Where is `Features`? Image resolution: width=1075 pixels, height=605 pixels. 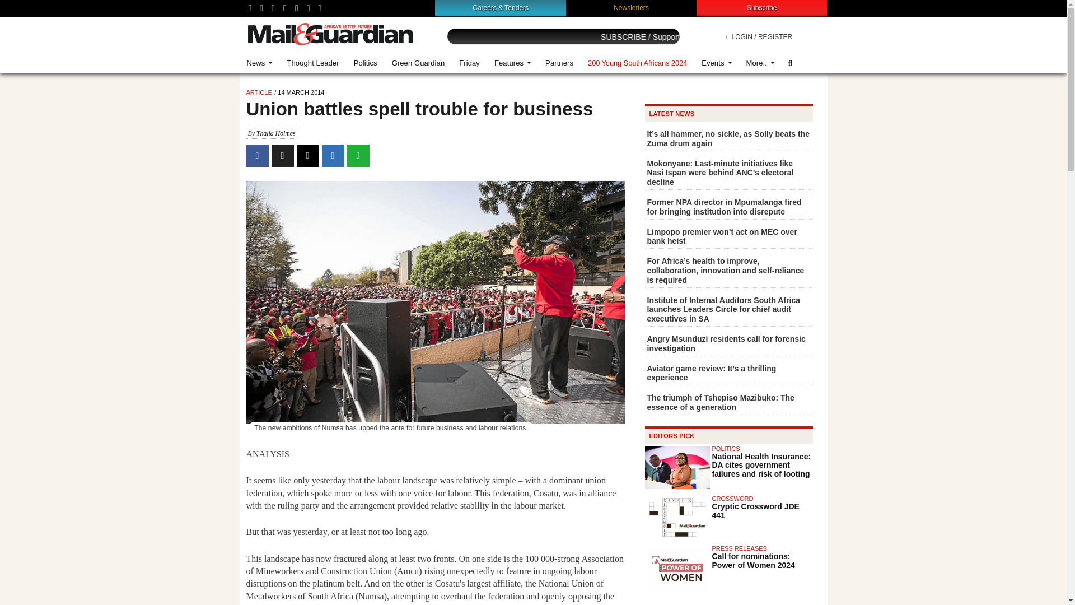 Features is located at coordinates (512, 63).